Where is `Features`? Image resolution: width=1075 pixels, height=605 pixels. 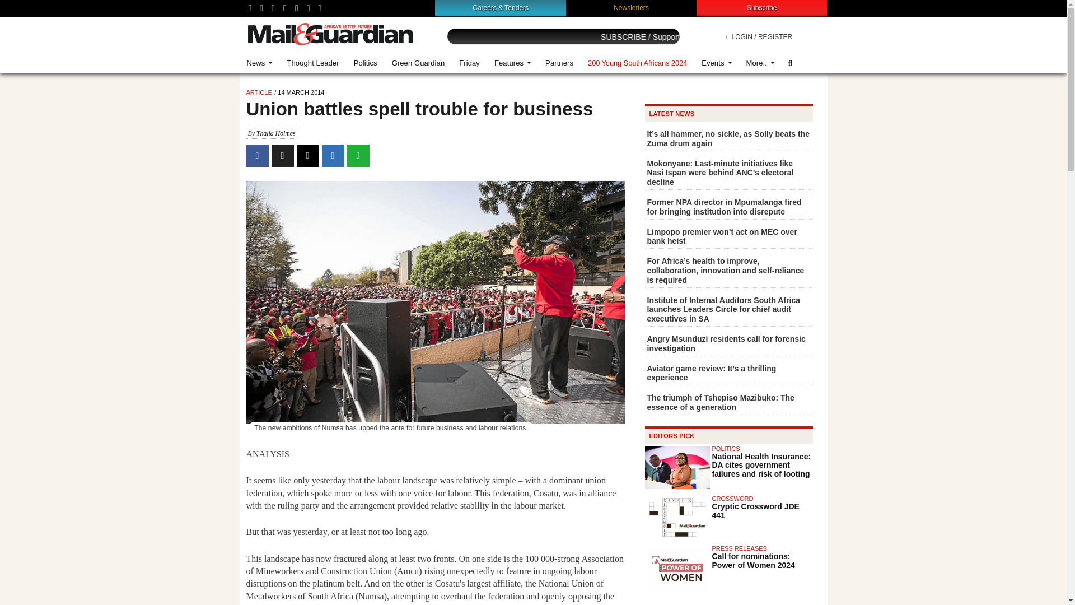 Features is located at coordinates (512, 63).